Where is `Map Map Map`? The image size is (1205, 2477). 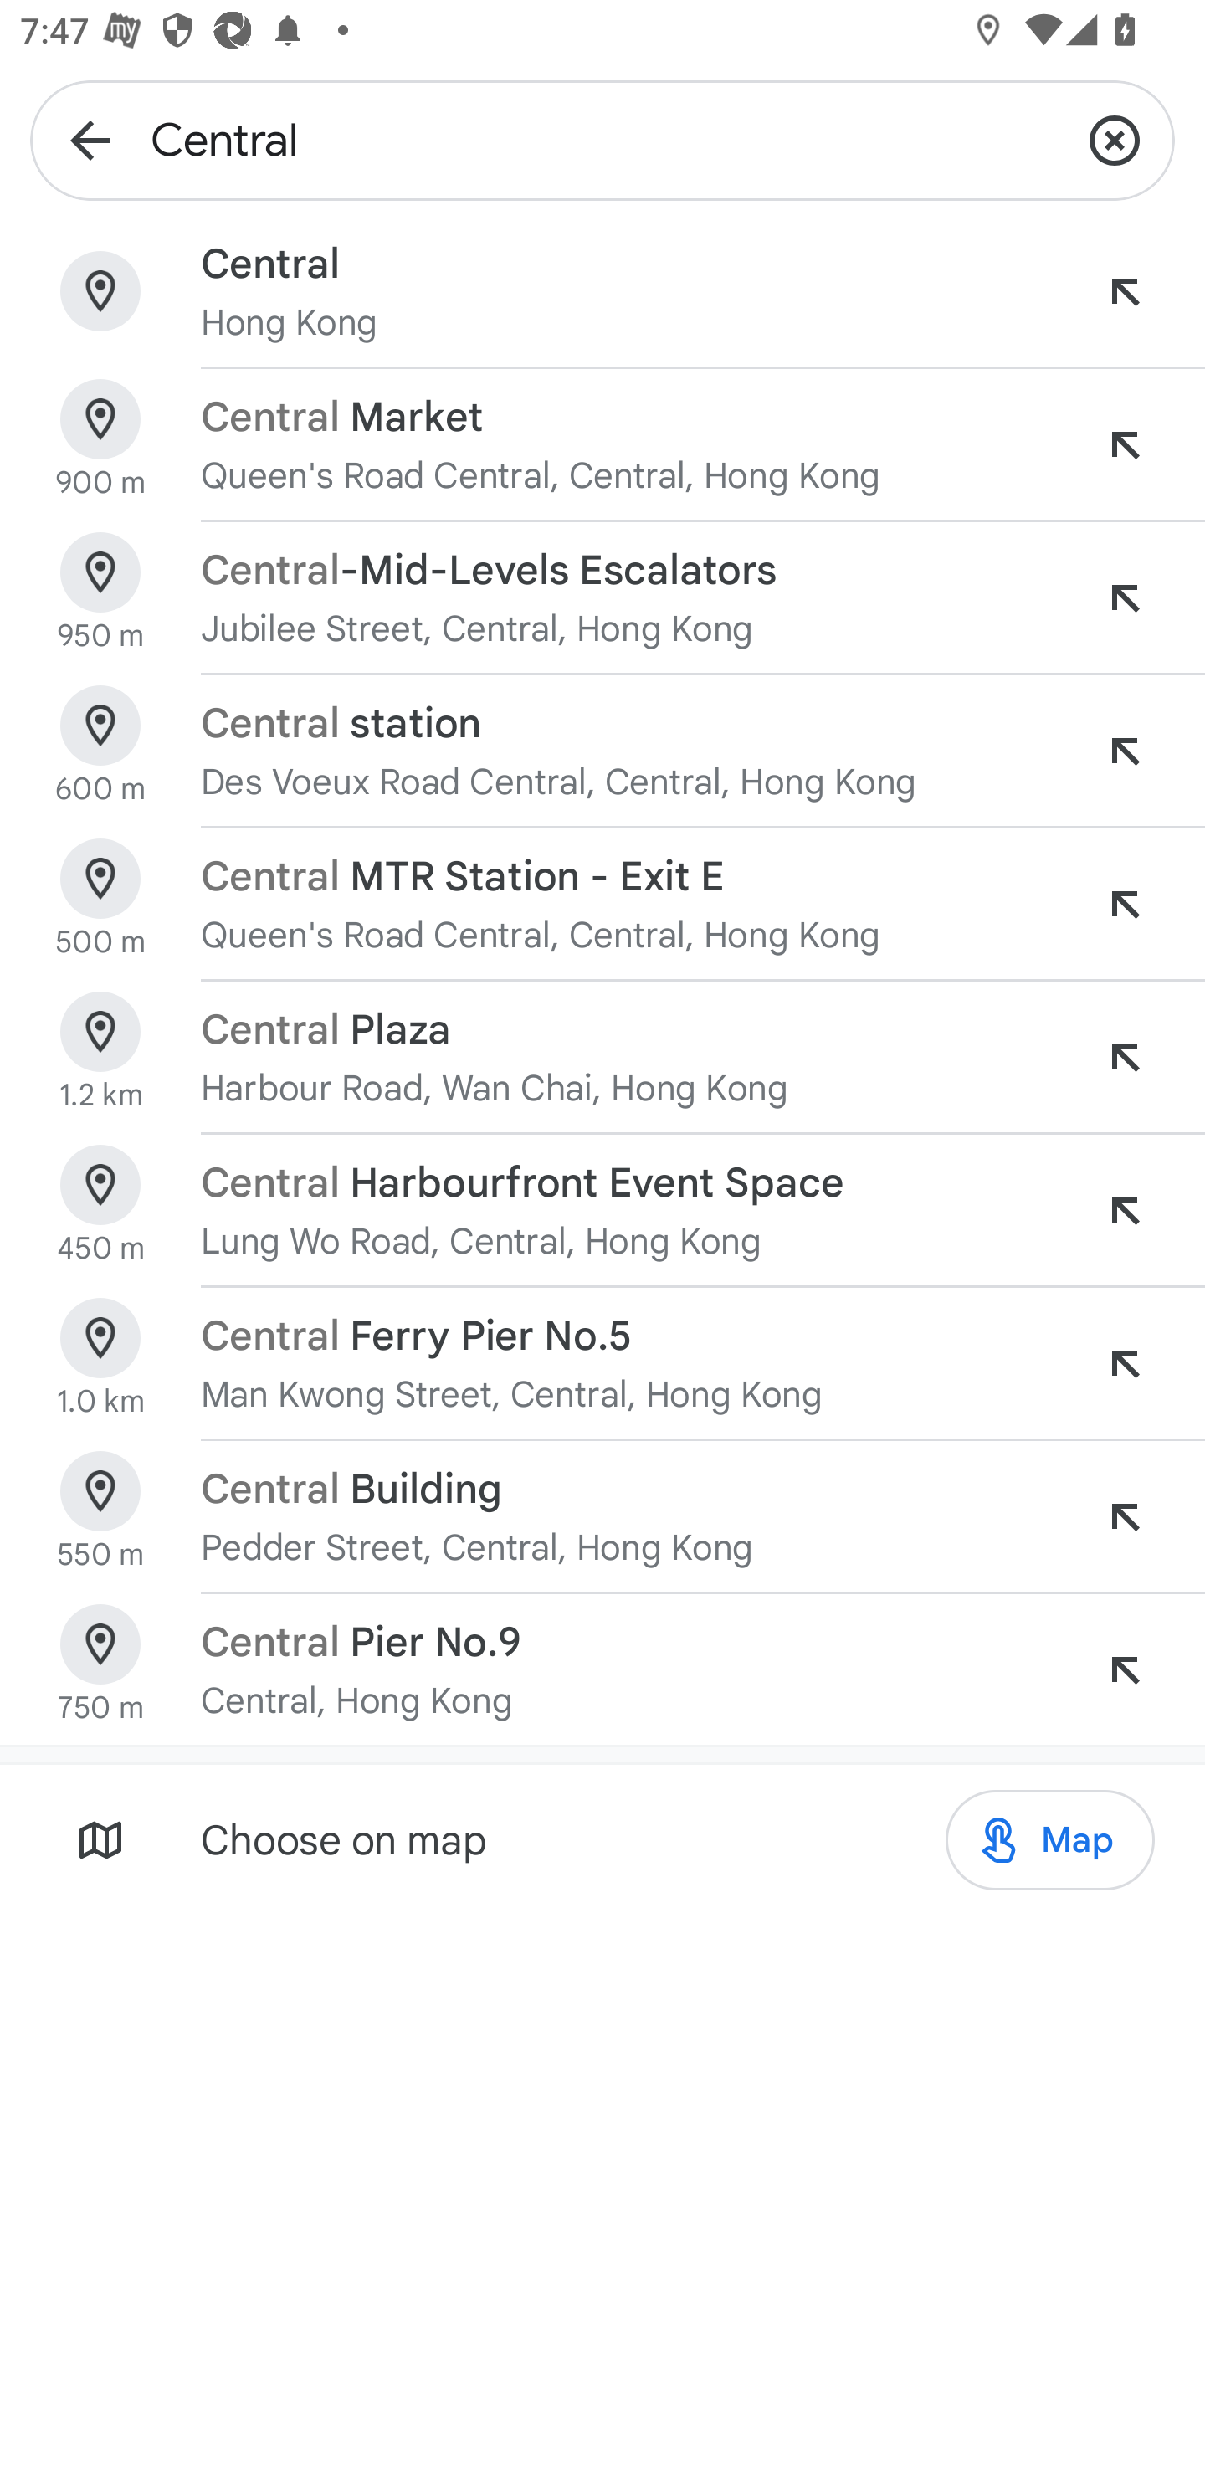 Map Map Map is located at coordinates (1049, 1840).